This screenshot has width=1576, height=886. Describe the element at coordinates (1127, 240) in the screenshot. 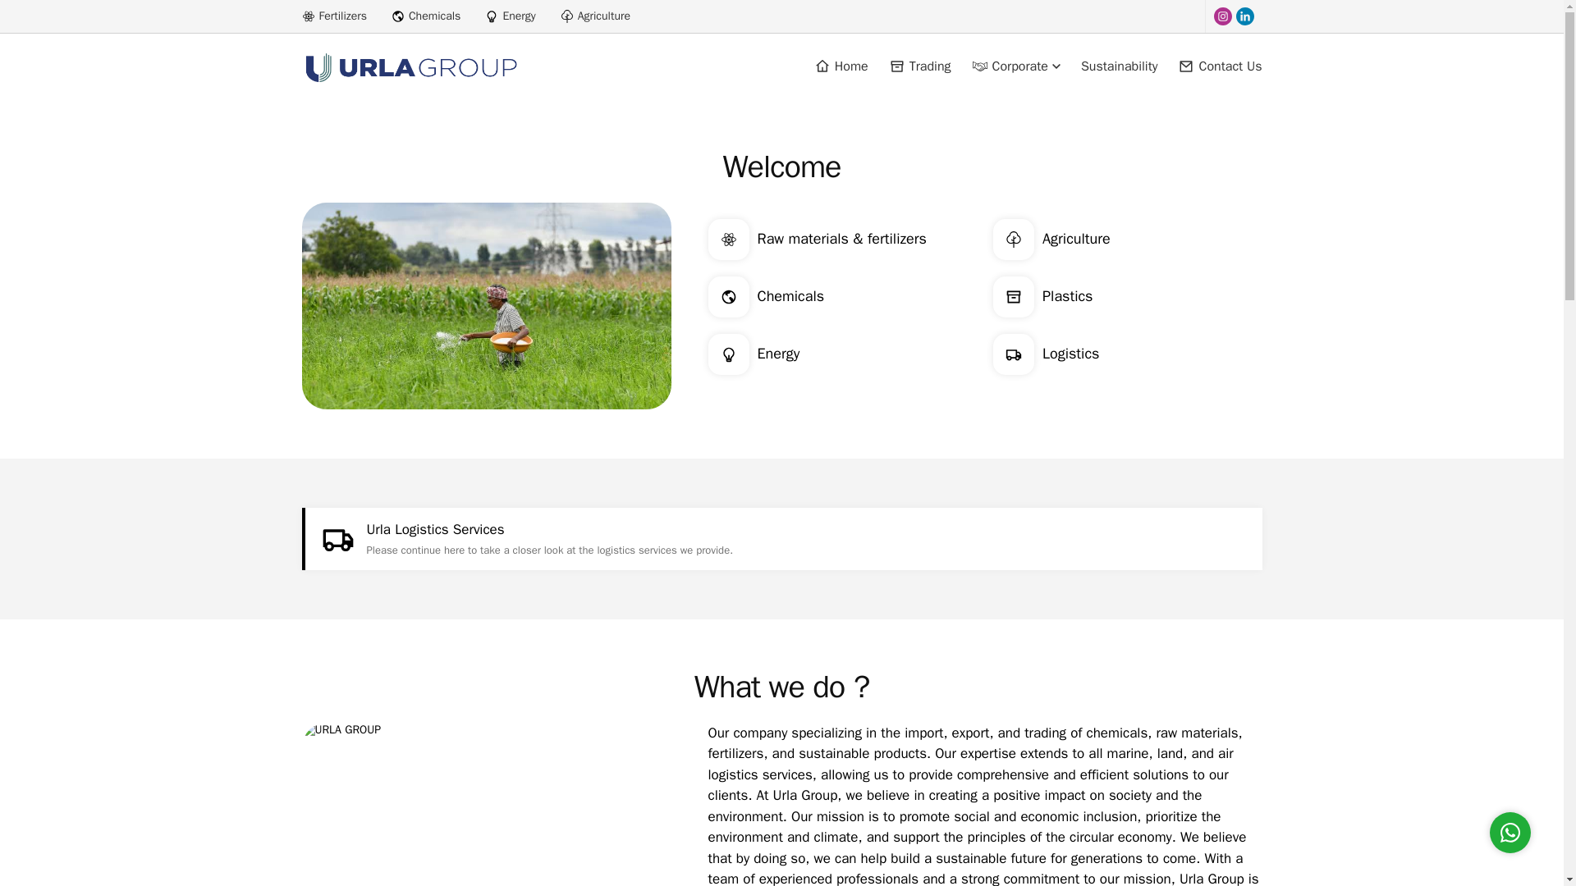

I see `Agriculture` at that location.